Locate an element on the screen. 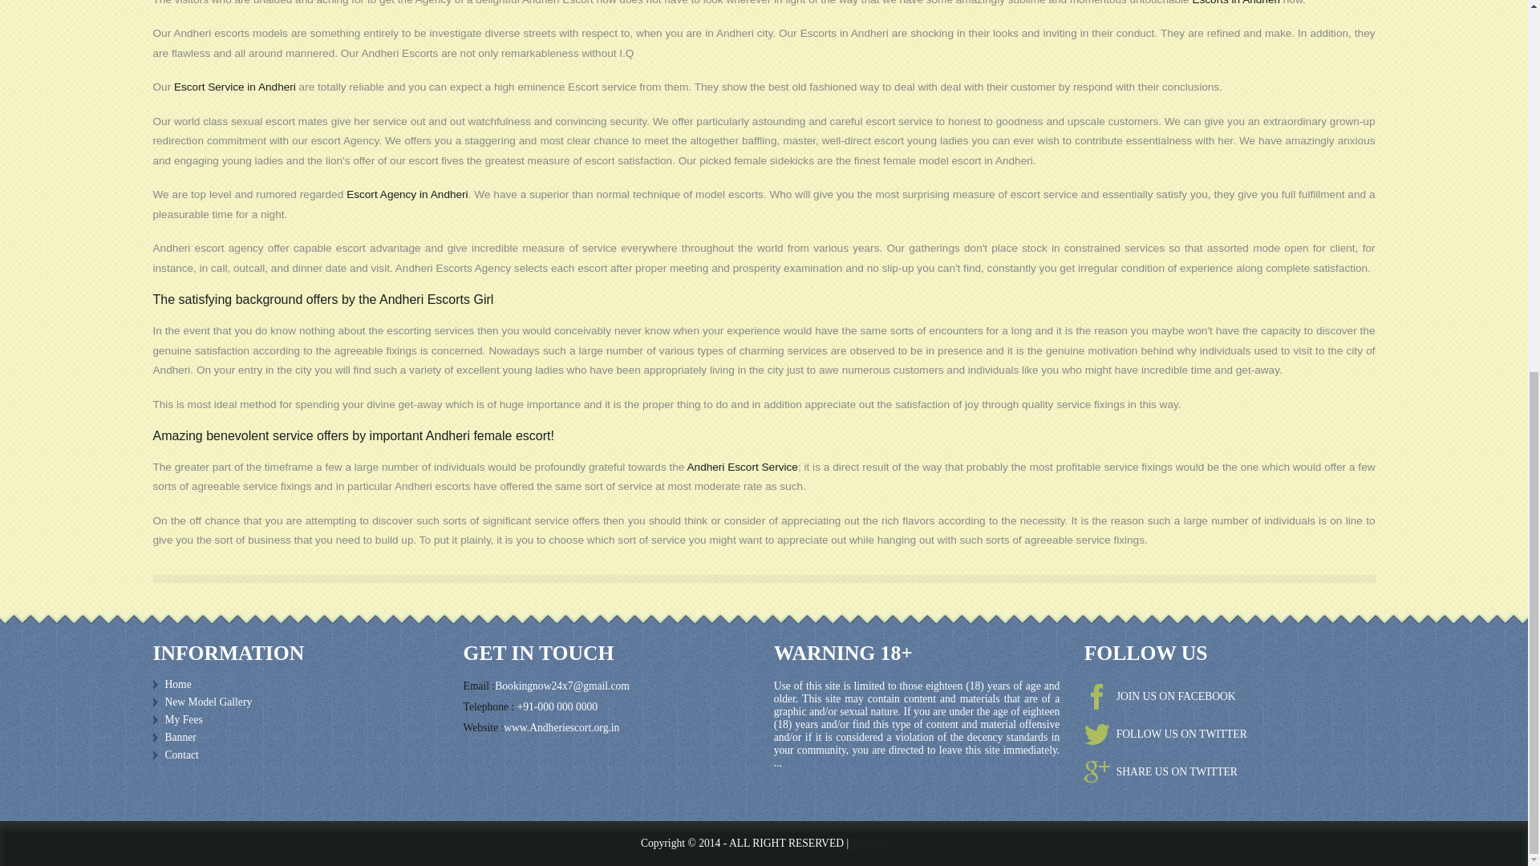 Image resolution: width=1540 pixels, height=866 pixels. Contact is located at coordinates (295, 755).